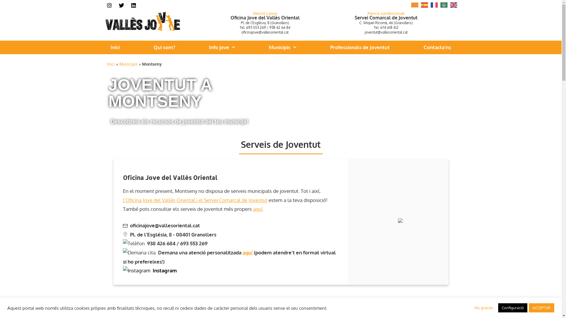  I want to click on Inici, so click(111, 64).